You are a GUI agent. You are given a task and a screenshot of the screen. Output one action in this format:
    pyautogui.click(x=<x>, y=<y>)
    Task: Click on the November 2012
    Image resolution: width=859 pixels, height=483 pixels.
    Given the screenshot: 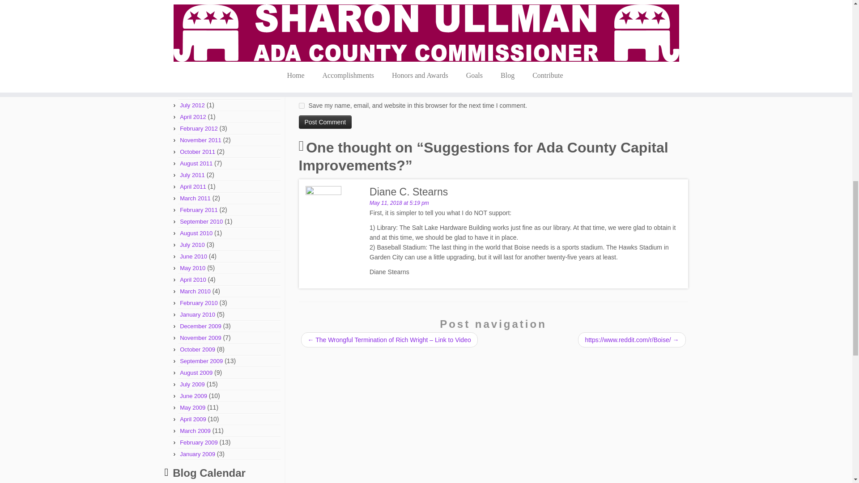 What is the action you would take?
    pyautogui.click(x=200, y=82)
    